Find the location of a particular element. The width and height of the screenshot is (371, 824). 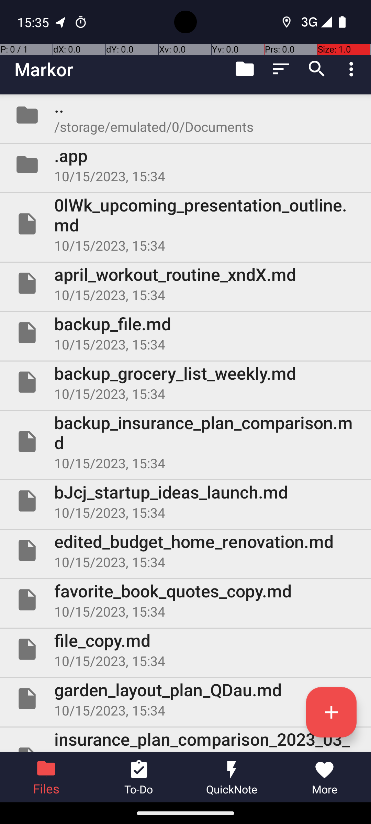

File backup_insurance_plan_comparison.md  is located at coordinates (185, 442).